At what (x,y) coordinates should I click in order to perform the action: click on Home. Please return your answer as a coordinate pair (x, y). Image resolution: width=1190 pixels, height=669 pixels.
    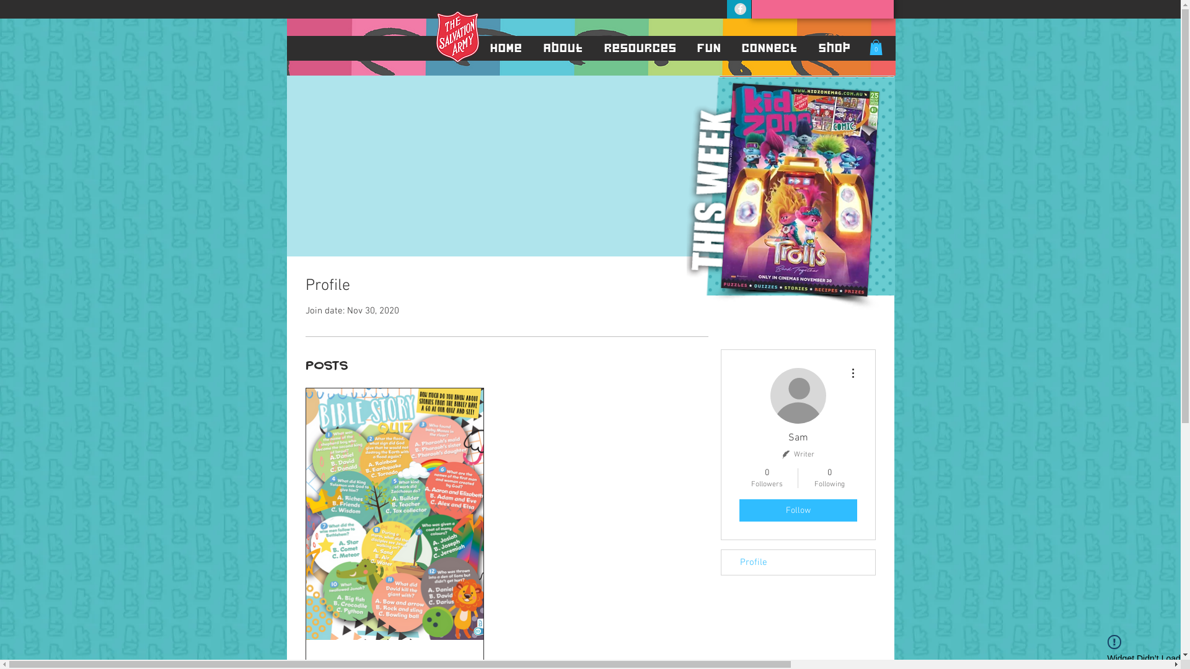
    Looking at the image, I should click on (505, 47).